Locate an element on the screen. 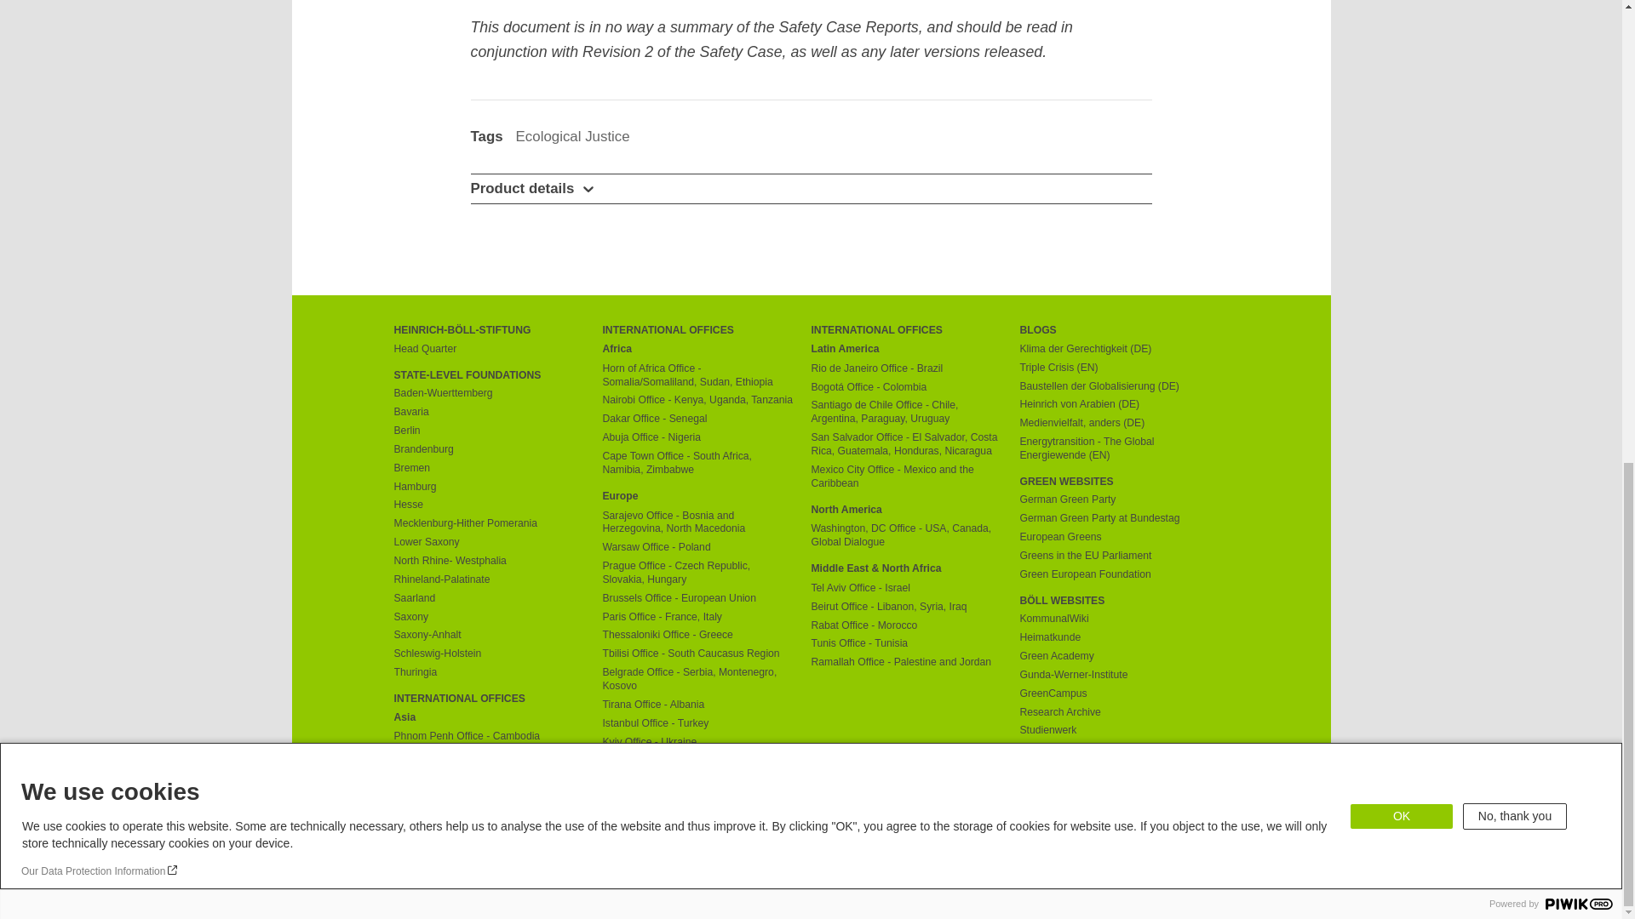  Hesse is located at coordinates (489, 505).